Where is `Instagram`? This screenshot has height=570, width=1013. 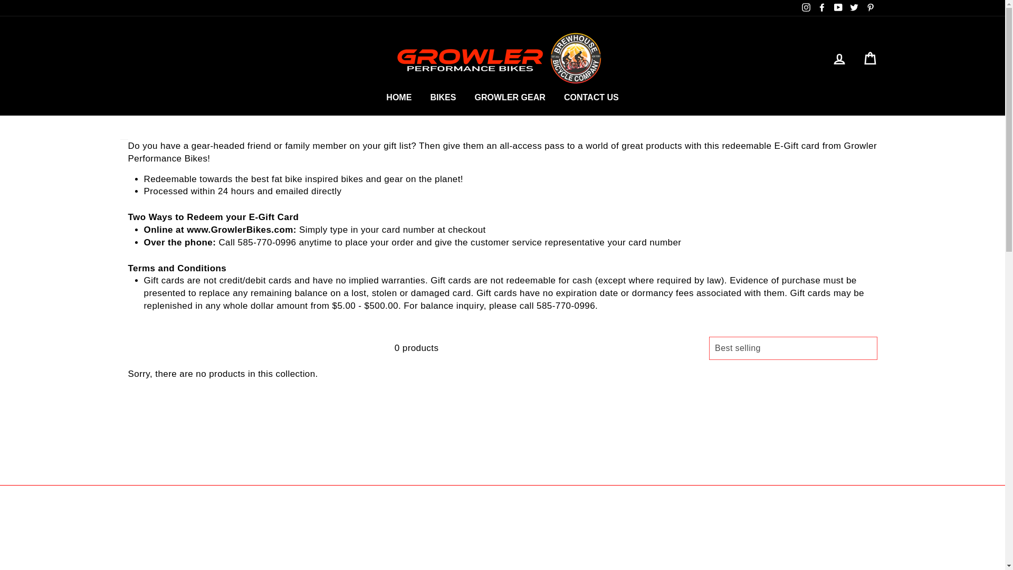 Instagram is located at coordinates (806, 8).